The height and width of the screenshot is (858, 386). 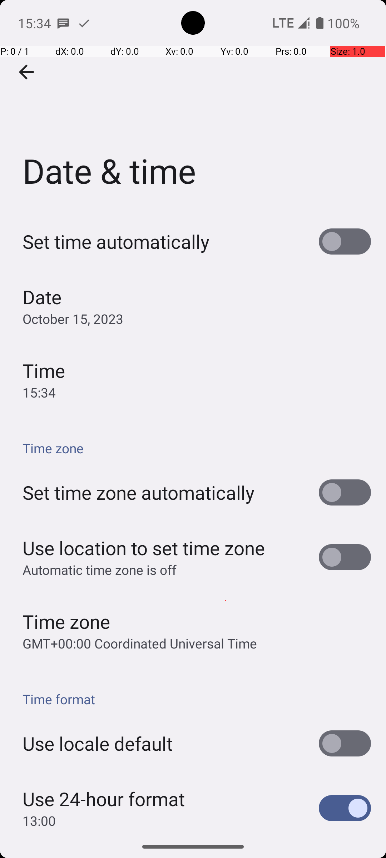 What do you see at coordinates (197, 448) in the screenshot?
I see `Time zone` at bounding box center [197, 448].